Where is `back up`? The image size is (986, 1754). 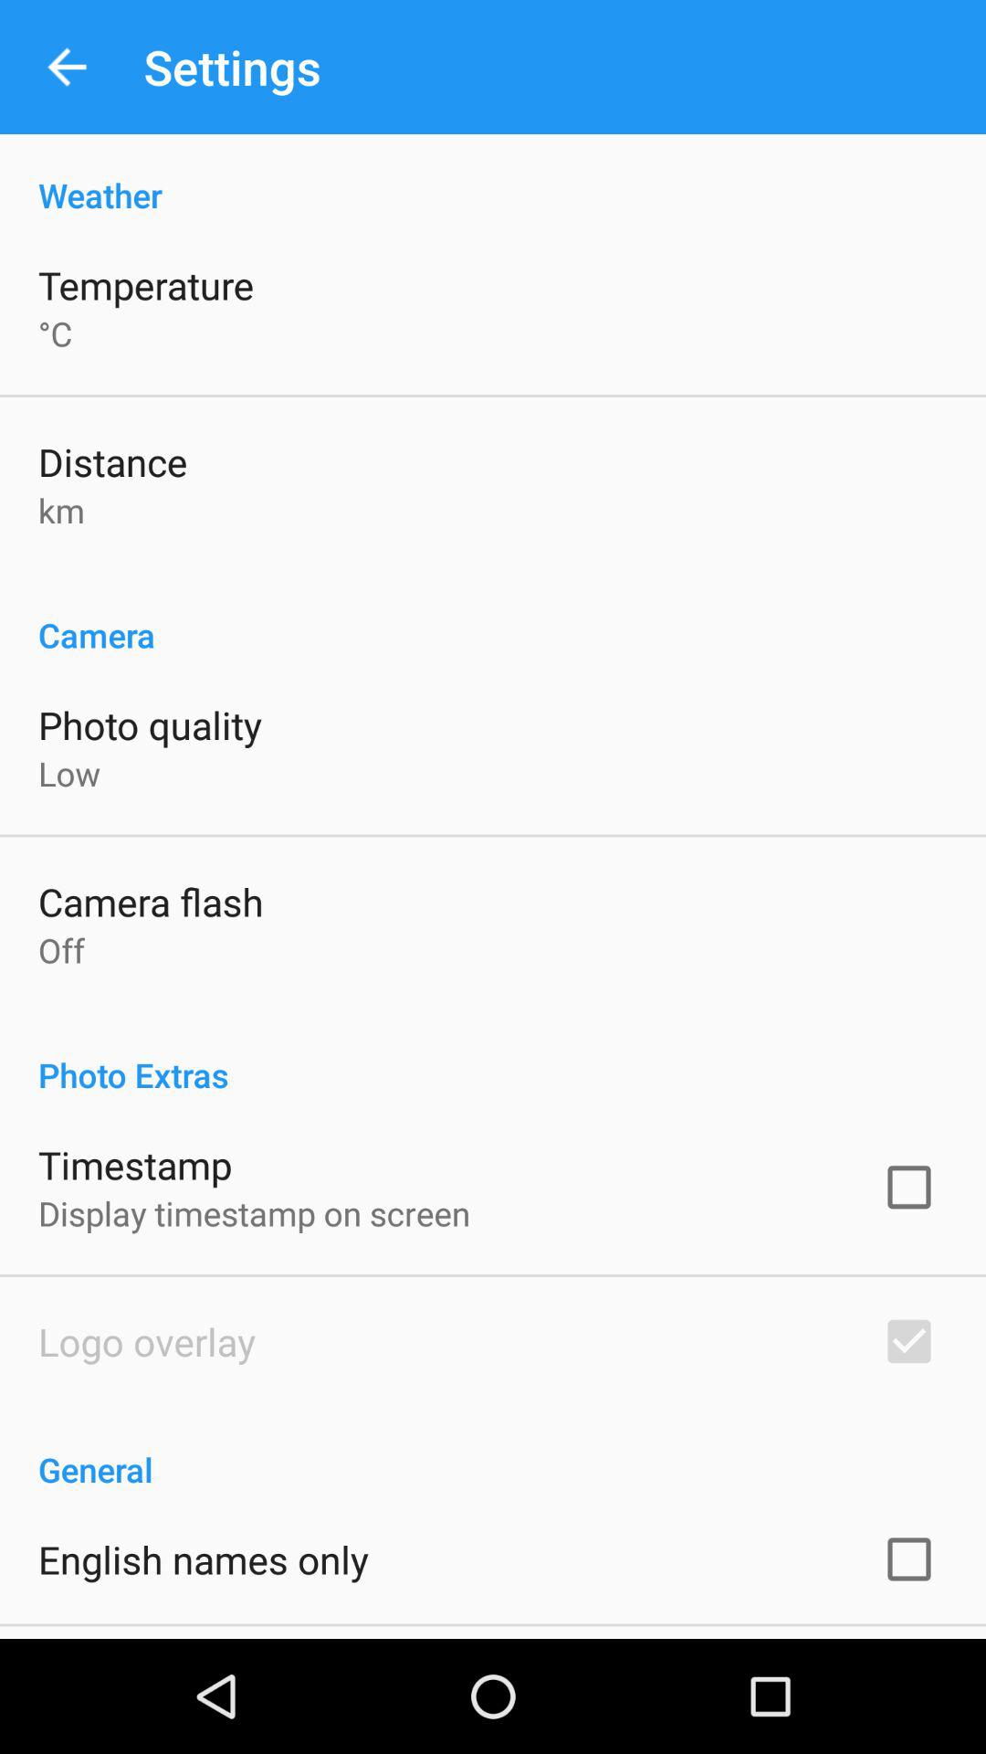 back up is located at coordinates (68, 68).